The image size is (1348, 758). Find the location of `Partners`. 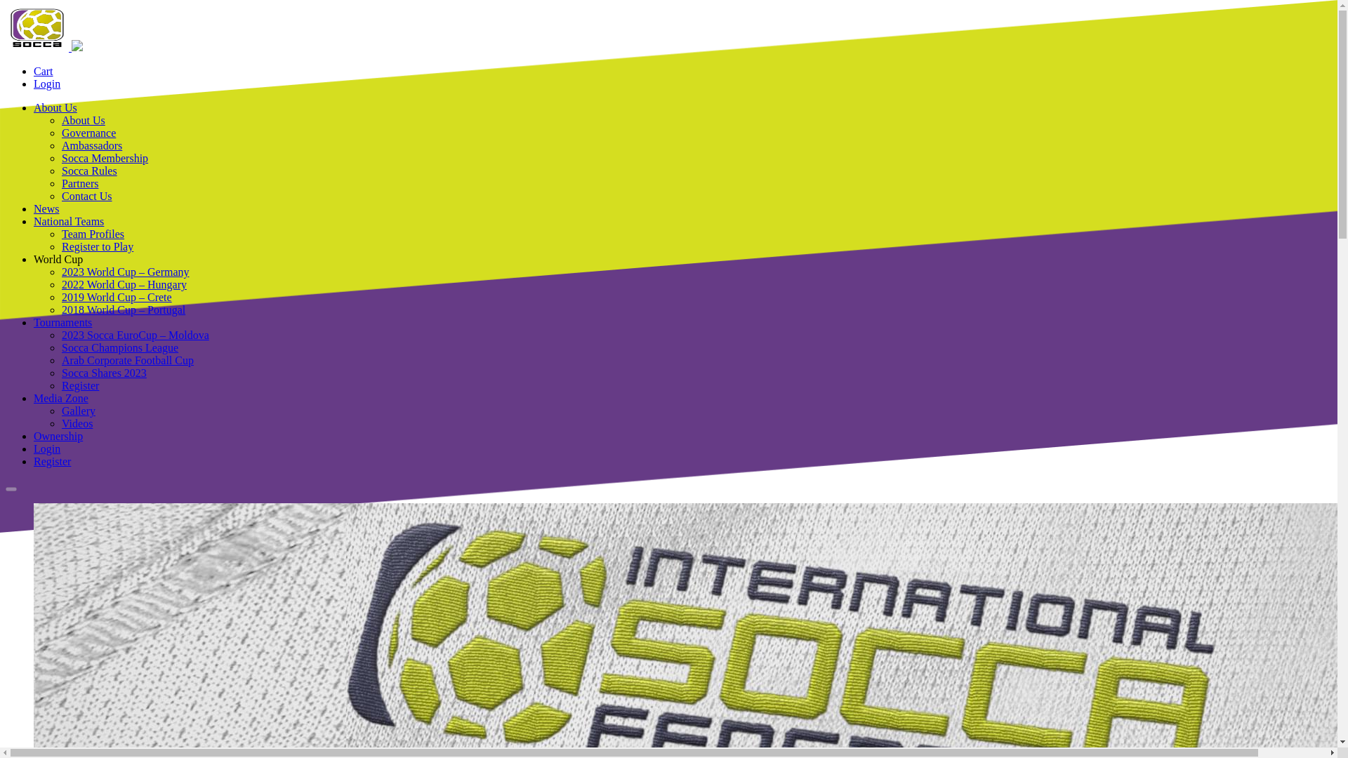

Partners is located at coordinates (80, 183).